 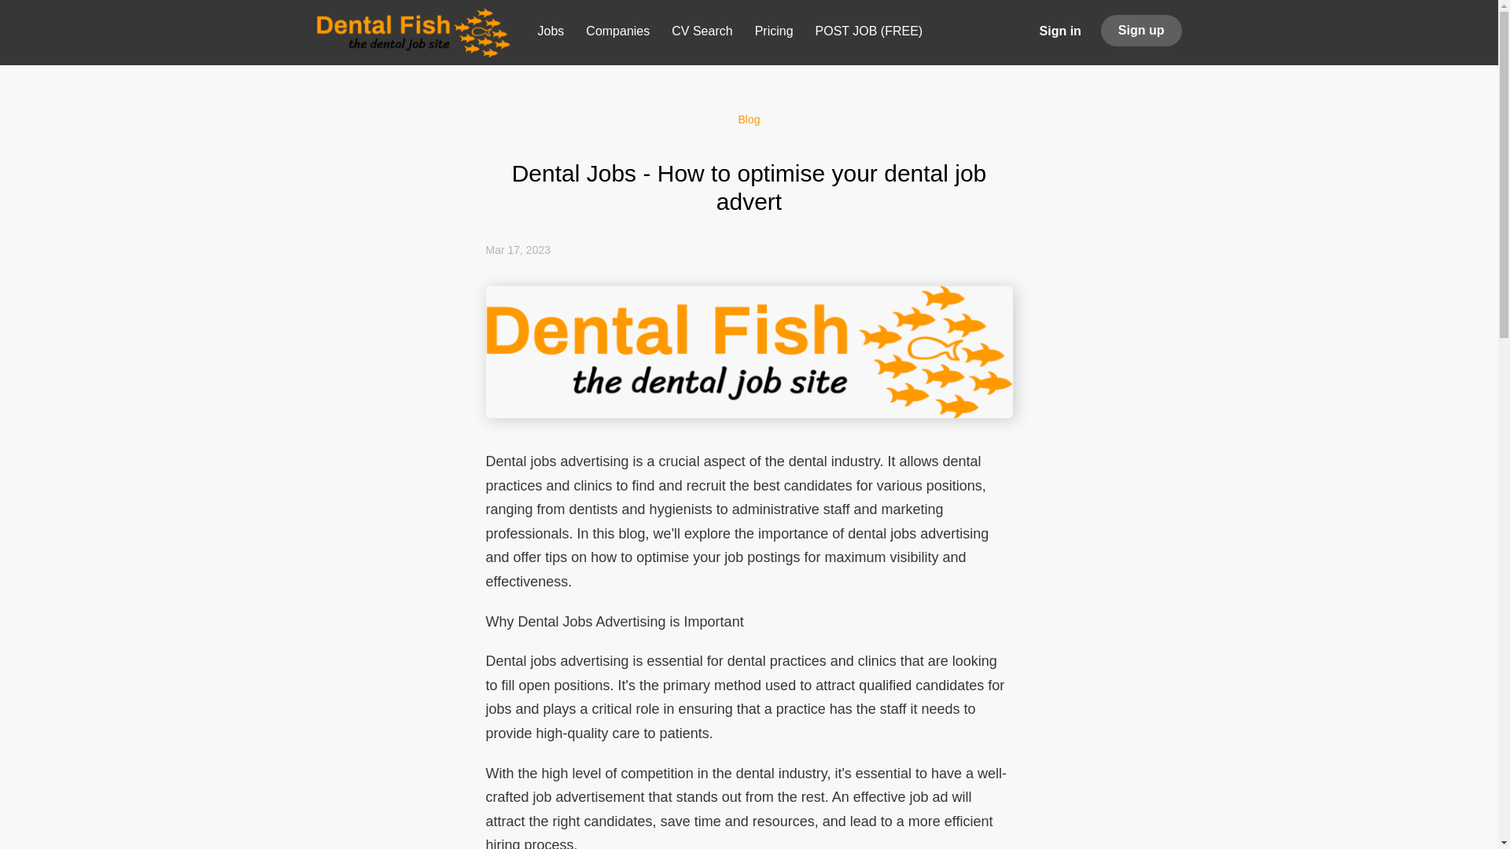 I want to click on CV Search, so click(x=702, y=35).